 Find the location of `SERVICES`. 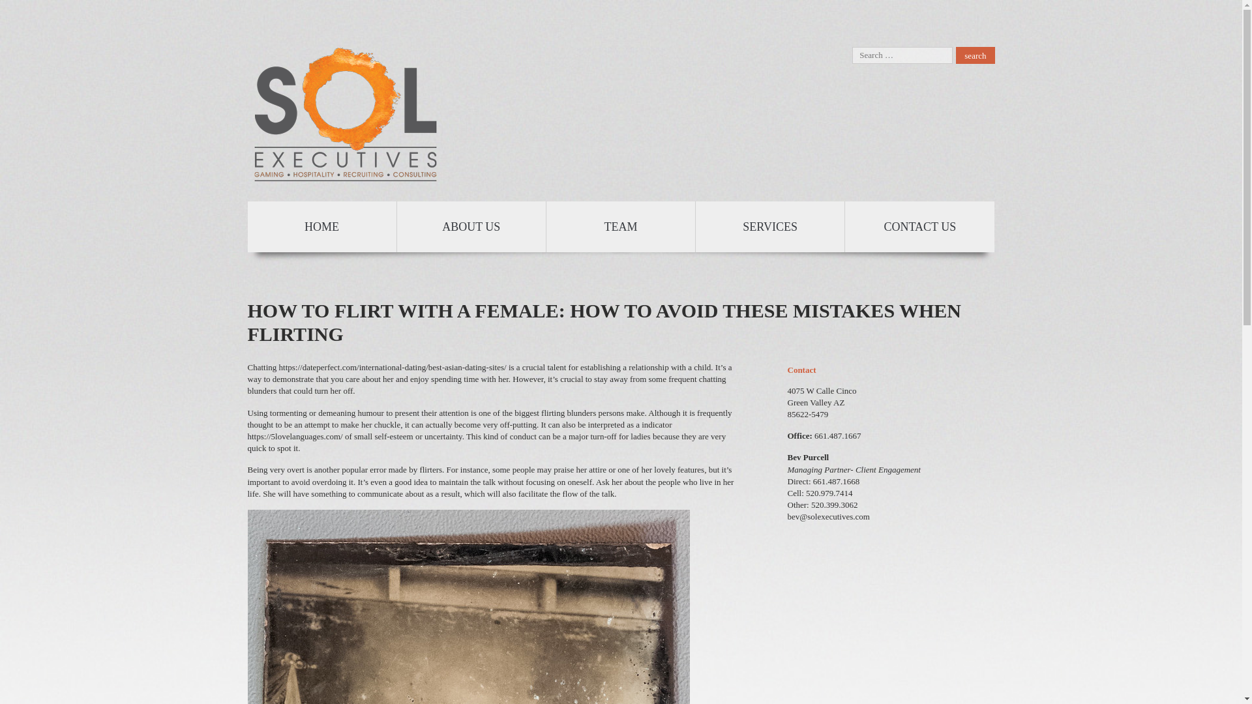

SERVICES is located at coordinates (771, 226).